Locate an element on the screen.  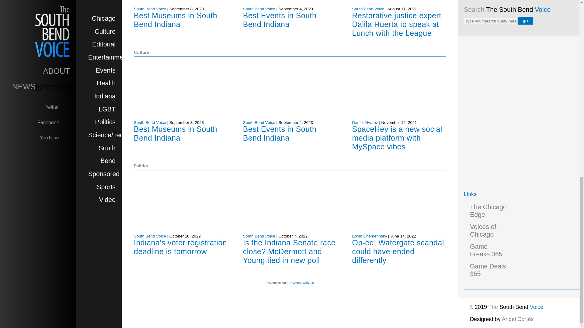
Posts by South Bend Voice is located at coordinates (150, 236).